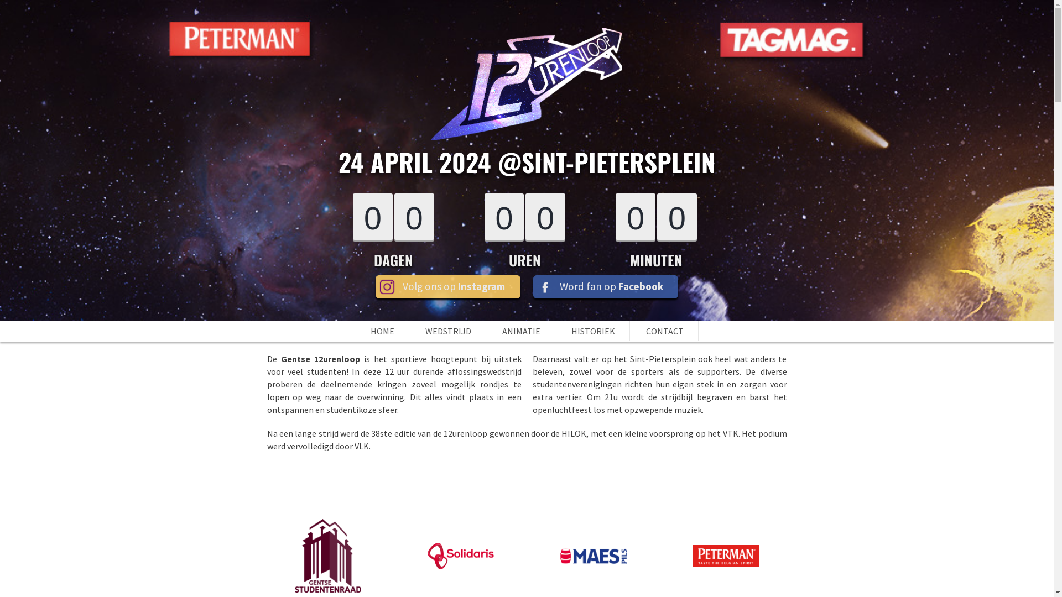 The width and height of the screenshot is (1062, 597). What do you see at coordinates (665, 331) in the screenshot?
I see `CONTACT` at bounding box center [665, 331].